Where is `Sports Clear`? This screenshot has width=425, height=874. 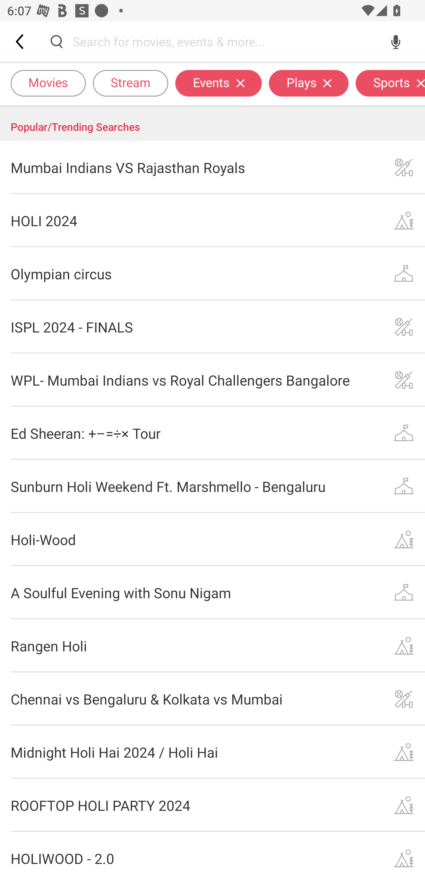 Sports Clear is located at coordinates (390, 83).